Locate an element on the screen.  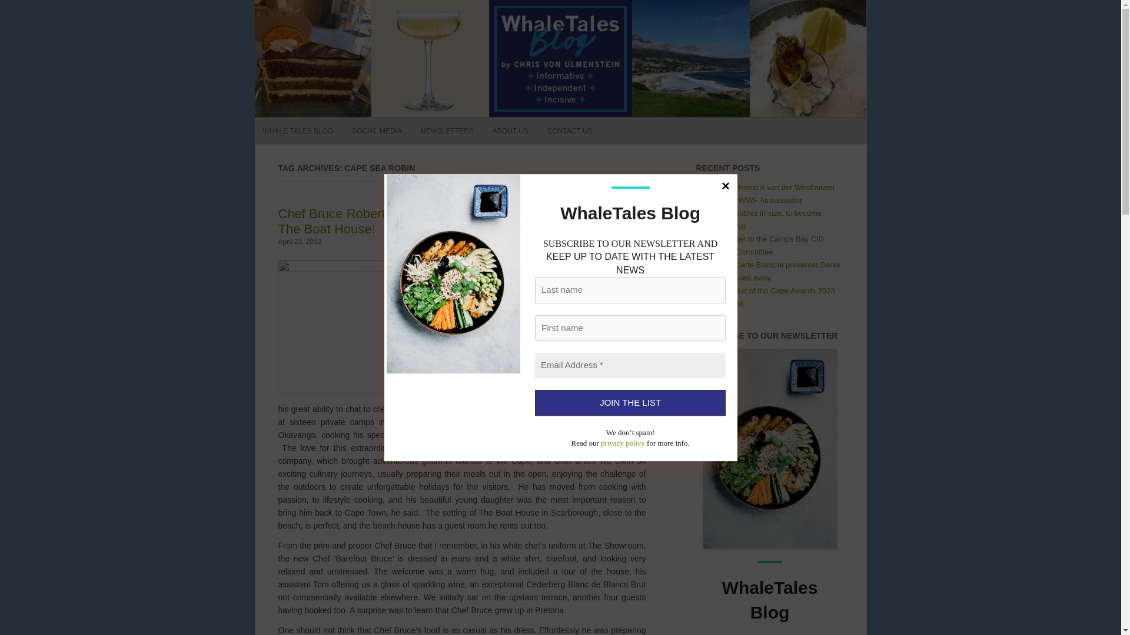
CONTACT US is located at coordinates (570, 131).